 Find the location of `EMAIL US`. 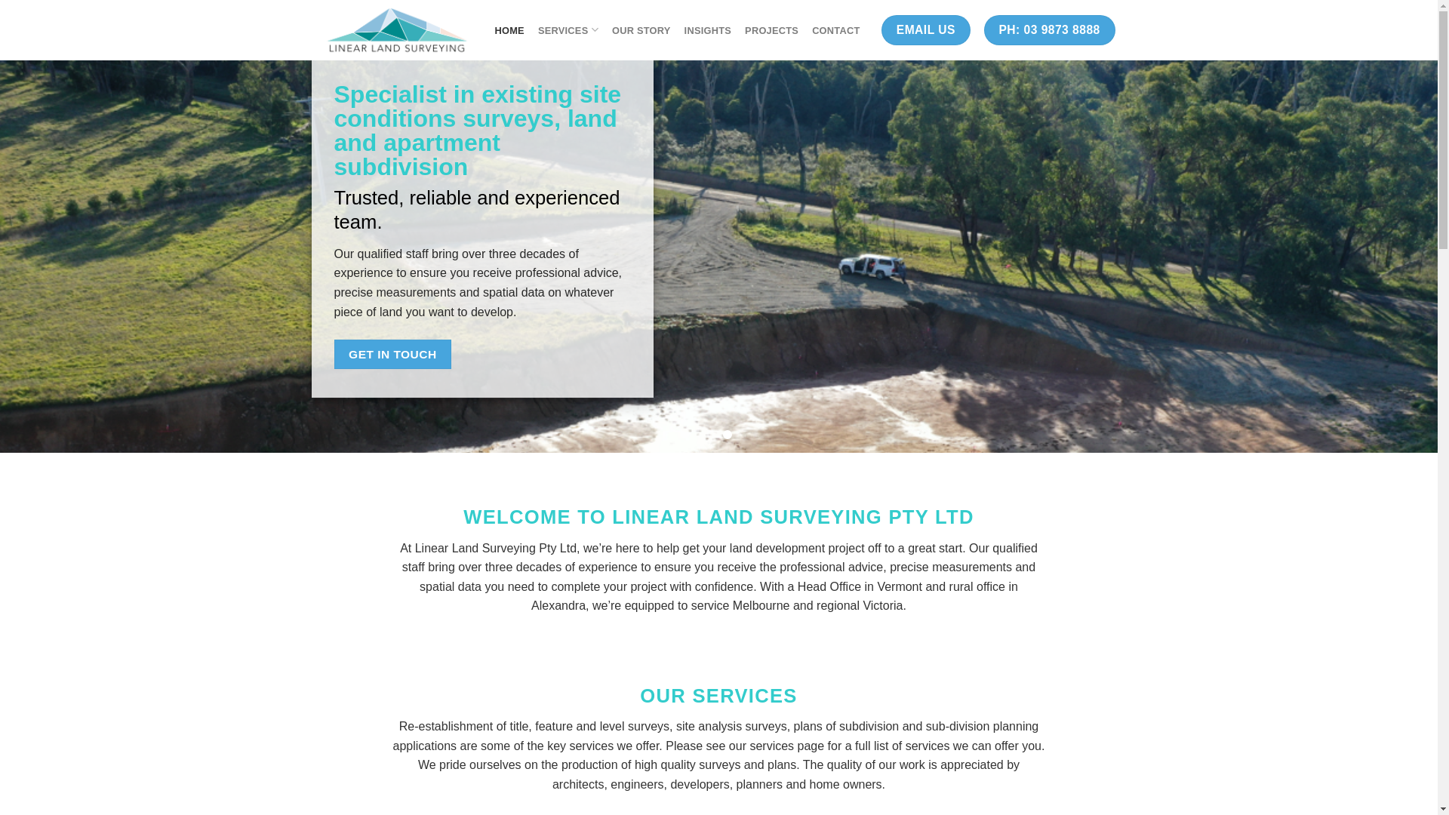

EMAIL US is located at coordinates (926, 30).